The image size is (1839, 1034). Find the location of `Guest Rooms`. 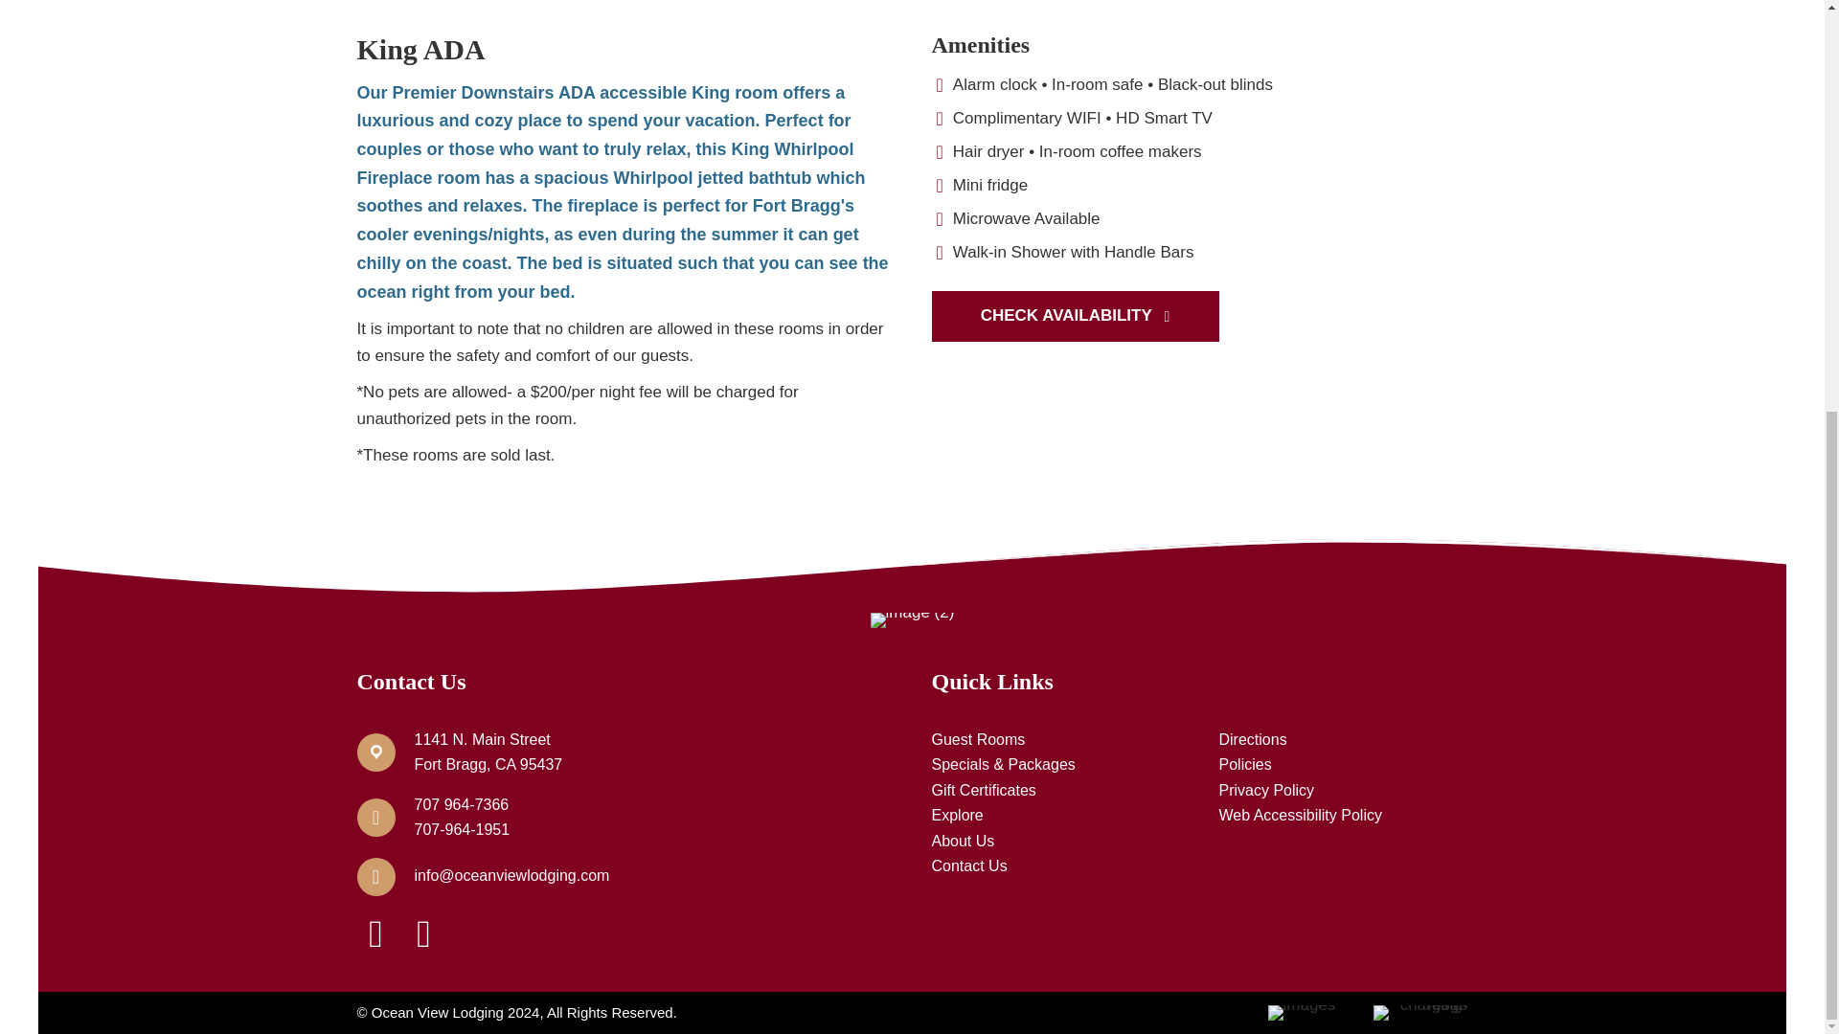

Guest Rooms is located at coordinates (977, 739).